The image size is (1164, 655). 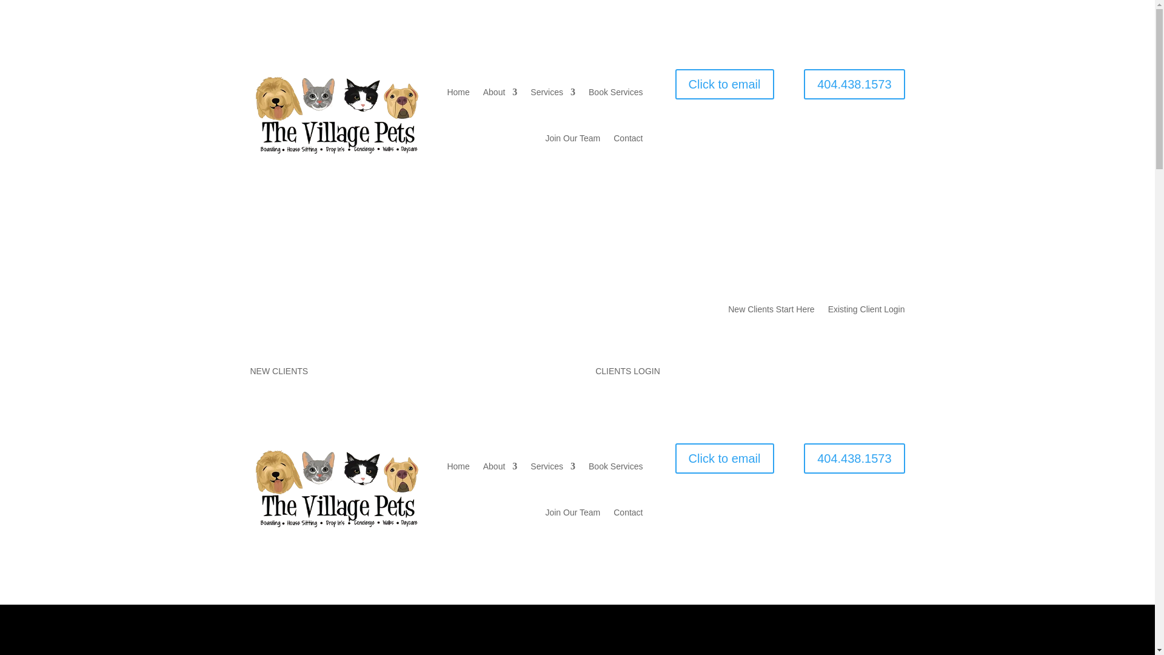 What do you see at coordinates (615, 466) in the screenshot?
I see `Book Services` at bounding box center [615, 466].